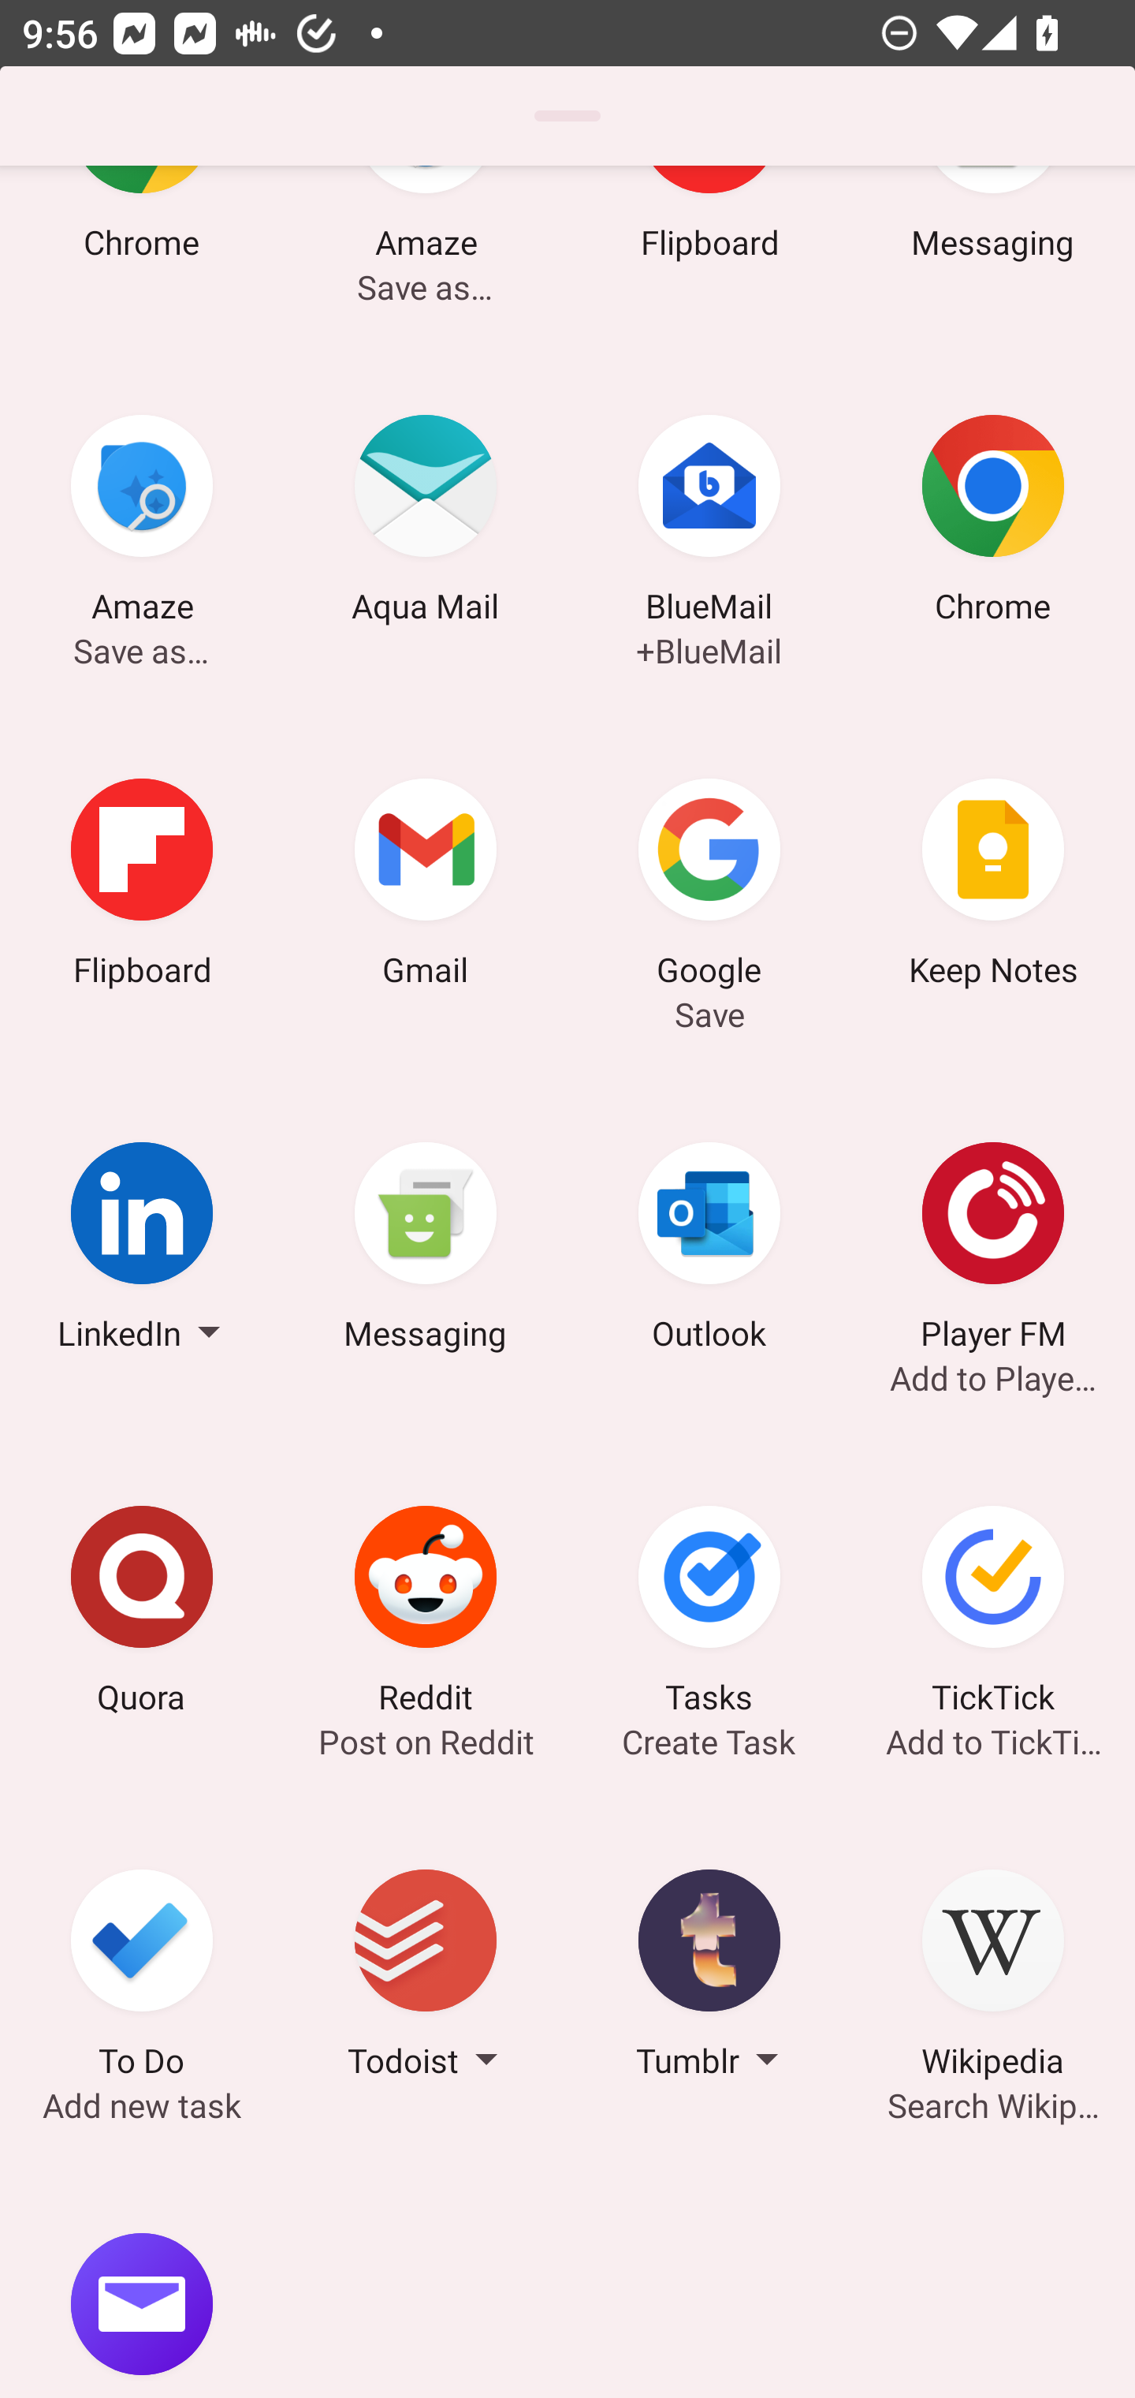 This screenshot has height=2398, width=1135. What do you see at coordinates (993, 1978) in the screenshot?
I see `Wikipedia Search Wikipedia` at bounding box center [993, 1978].